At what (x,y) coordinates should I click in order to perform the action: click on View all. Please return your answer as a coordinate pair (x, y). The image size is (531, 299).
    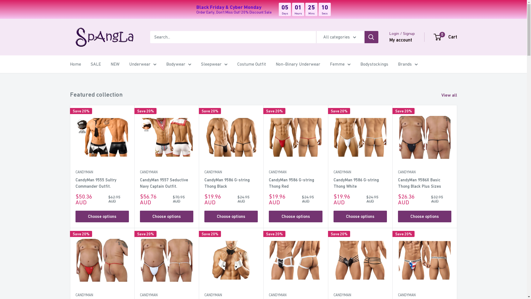
    Looking at the image, I should click on (453, 95).